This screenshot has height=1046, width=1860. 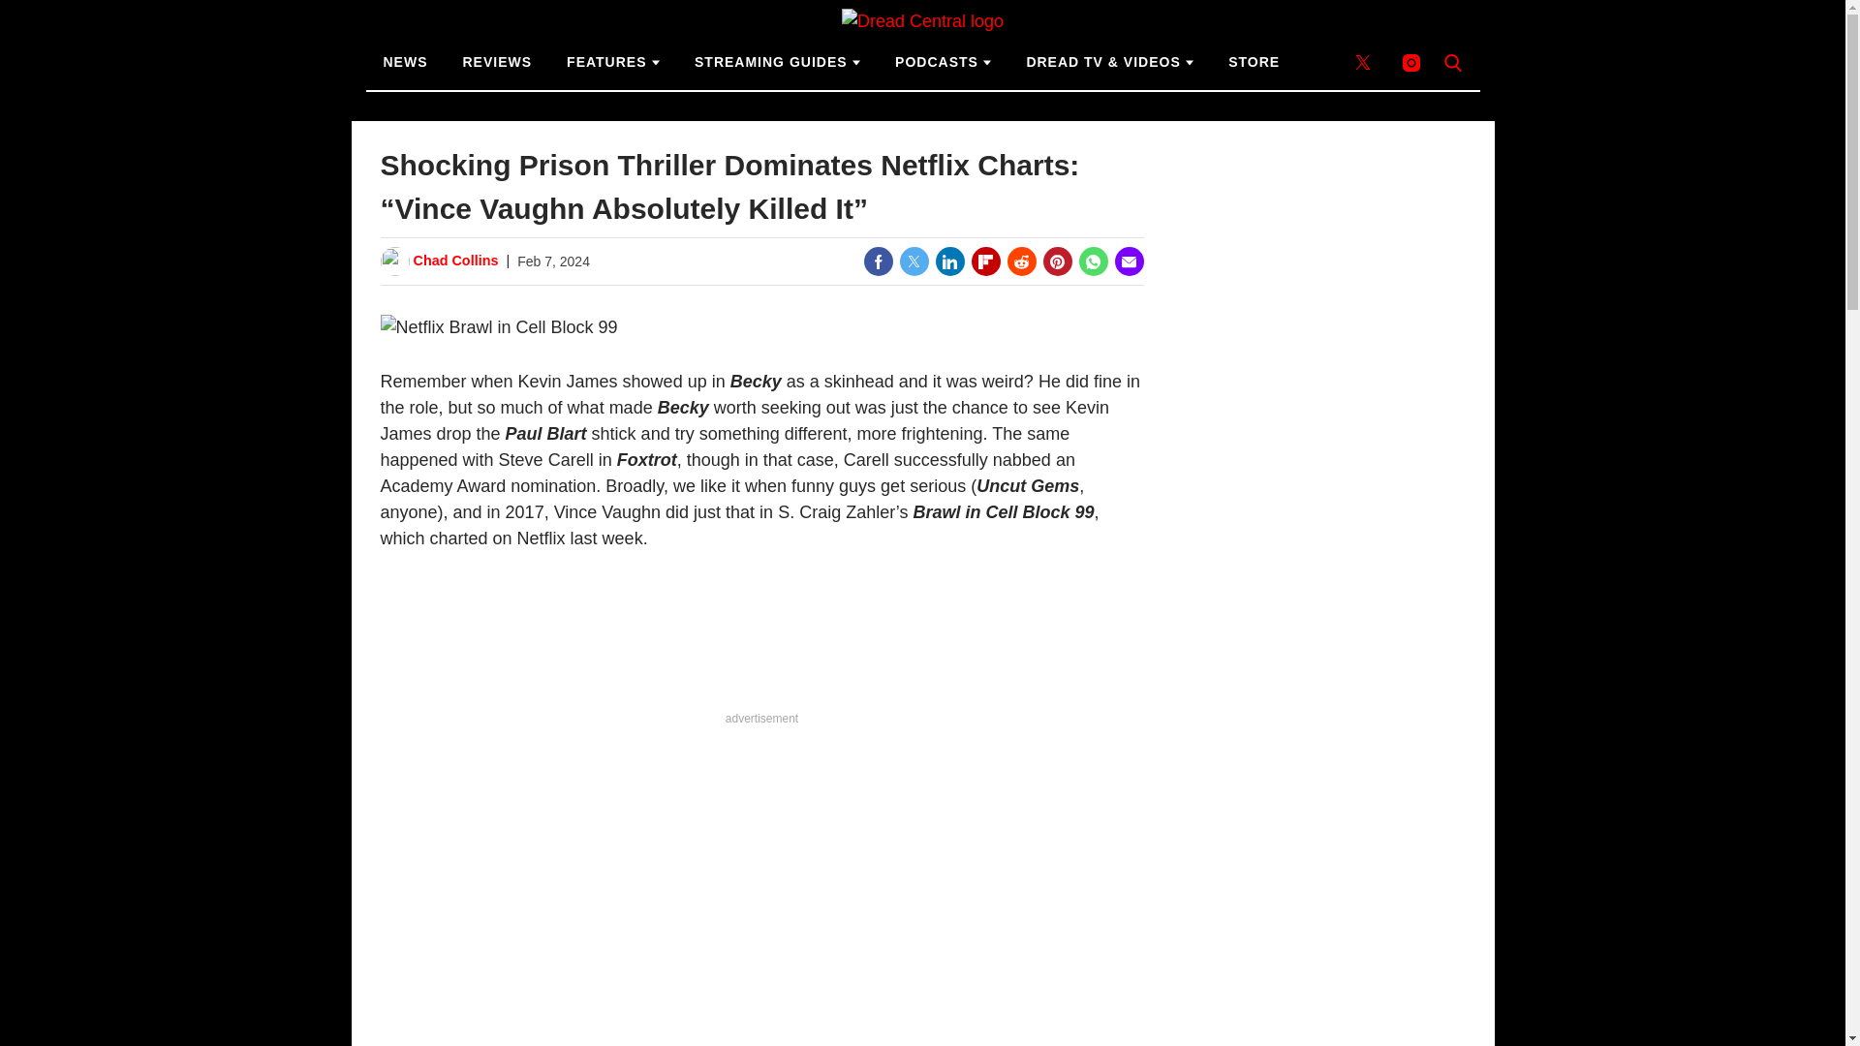 I want to click on FEATURES, so click(x=612, y=62).